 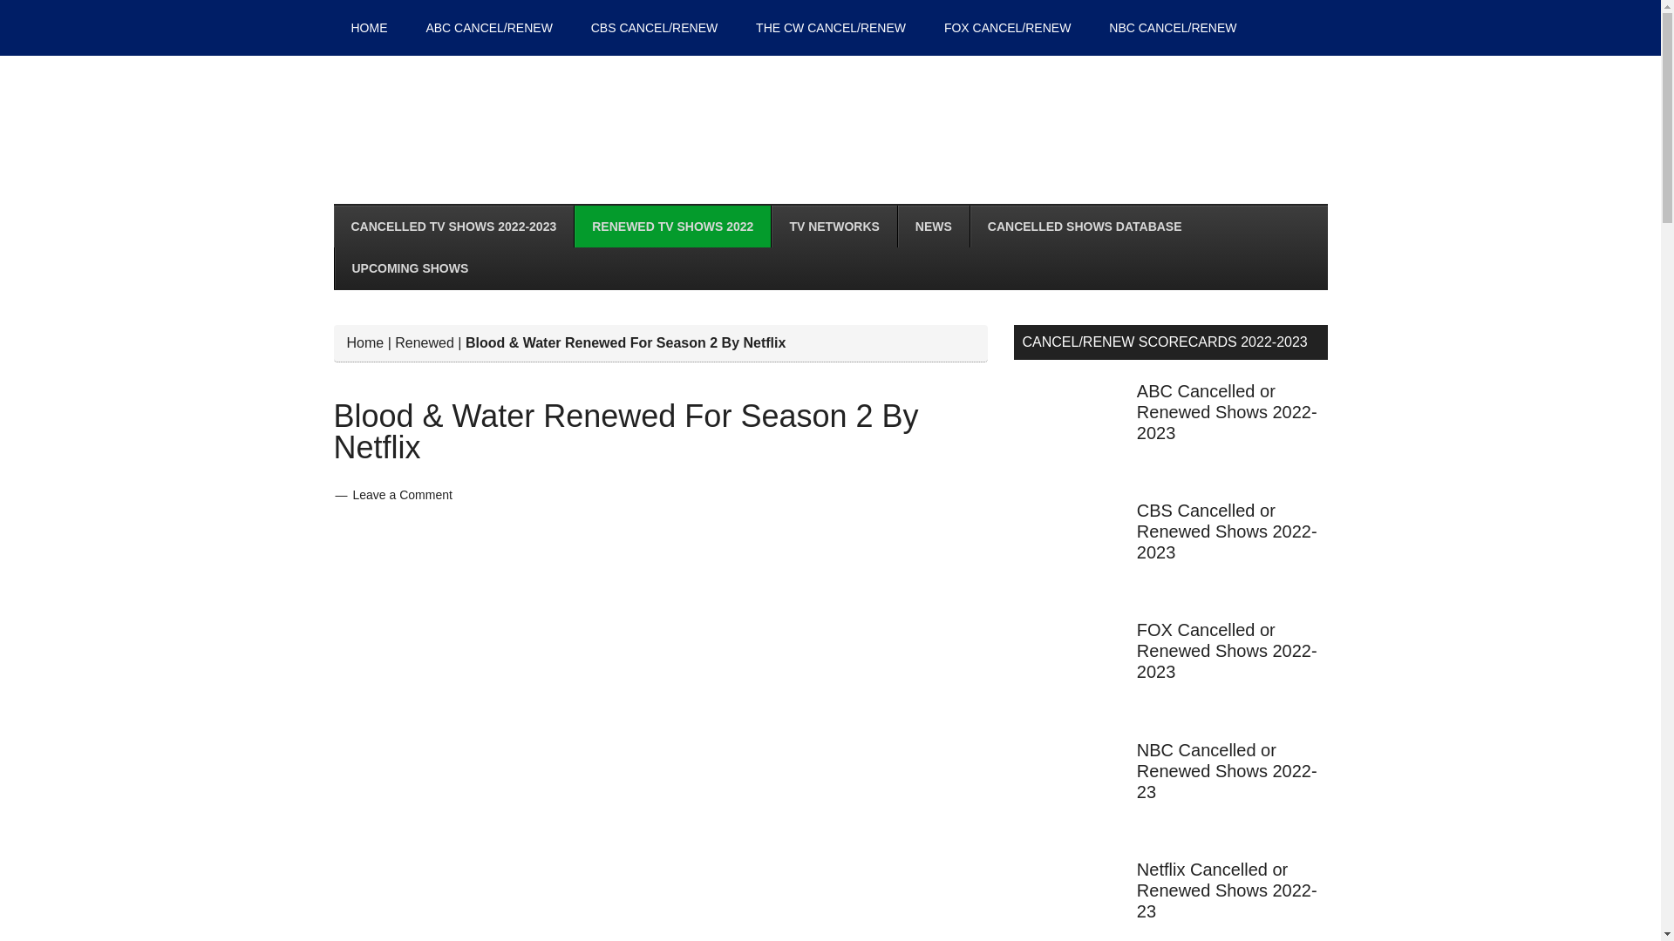 I want to click on TV NETWORKS, so click(x=833, y=227).